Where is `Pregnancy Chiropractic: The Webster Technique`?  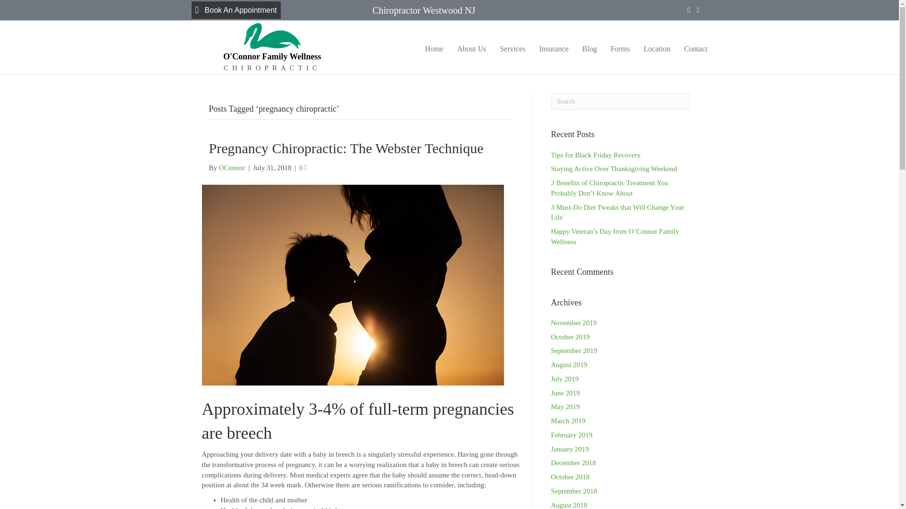 Pregnancy Chiropractic: The Webster Technique is located at coordinates (345, 148).